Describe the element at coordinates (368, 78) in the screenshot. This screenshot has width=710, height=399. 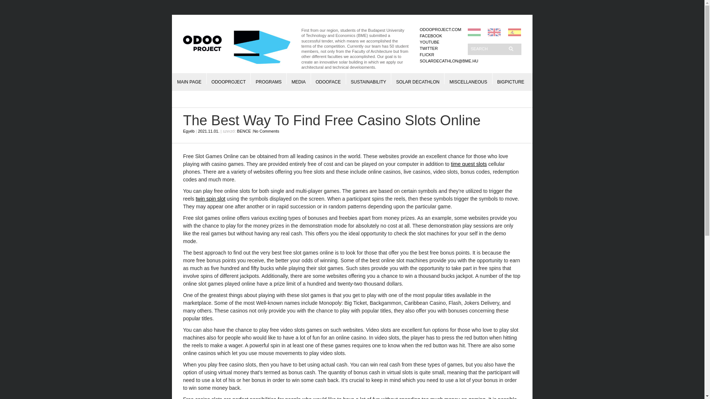
I see `SUSTAINABILITY` at that location.